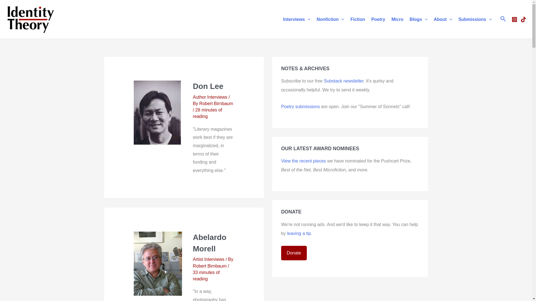 The image size is (536, 301). Describe the element at coordinates (475, 19) in the screenshot. I see `Submissions` at that location.